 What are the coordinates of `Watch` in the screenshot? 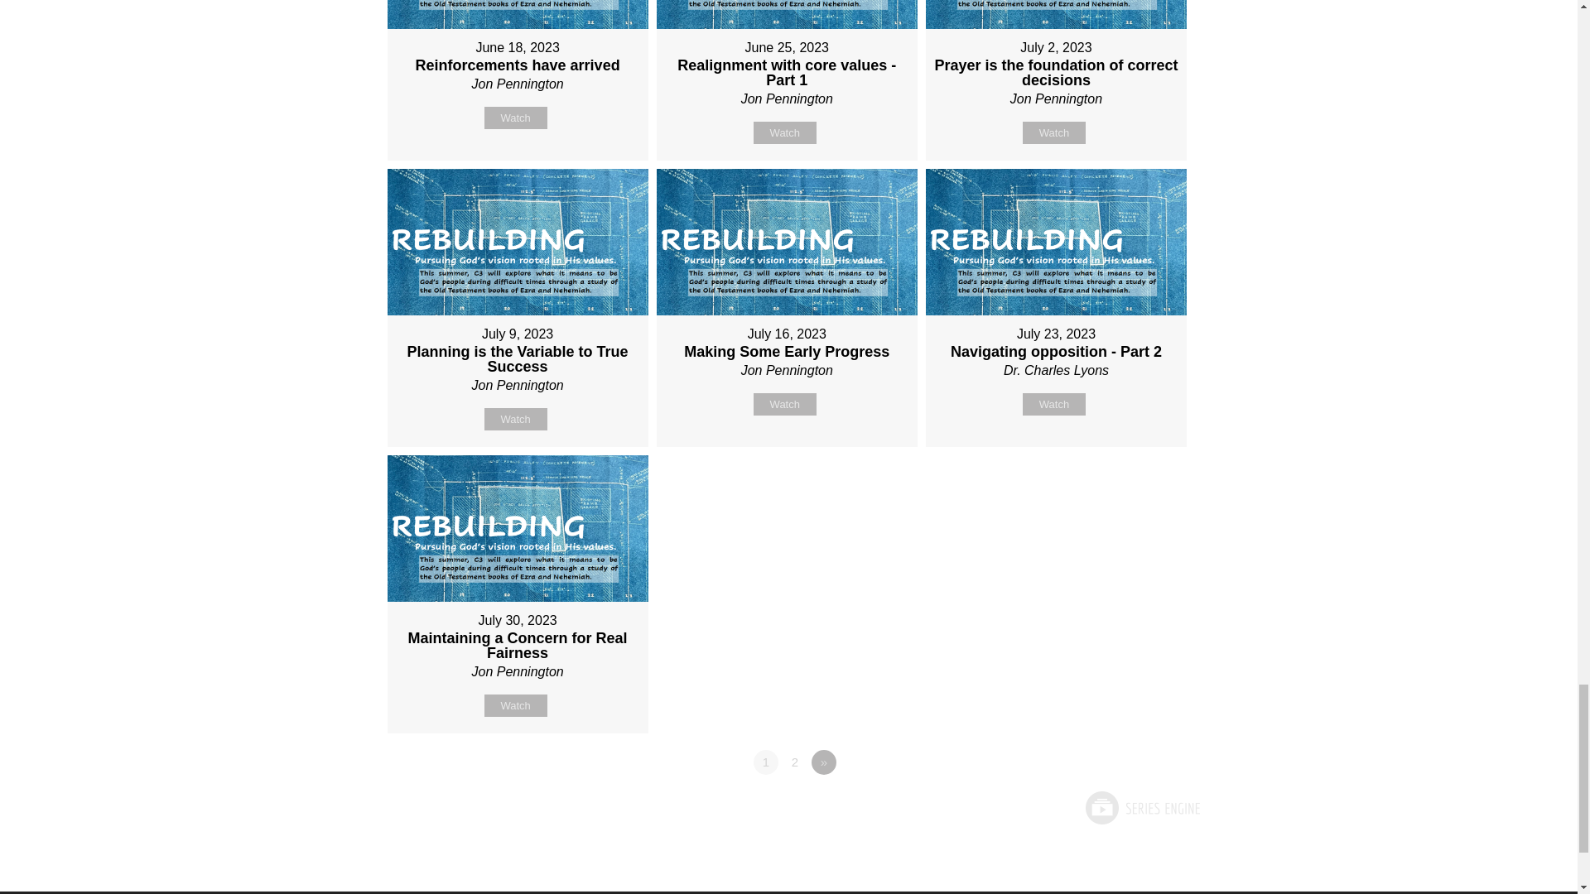 It's located at (785, 404).